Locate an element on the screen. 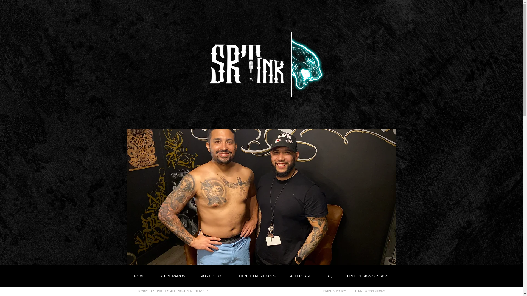  CLIENT EXPERIENCES is located at coordinates (256, 276).